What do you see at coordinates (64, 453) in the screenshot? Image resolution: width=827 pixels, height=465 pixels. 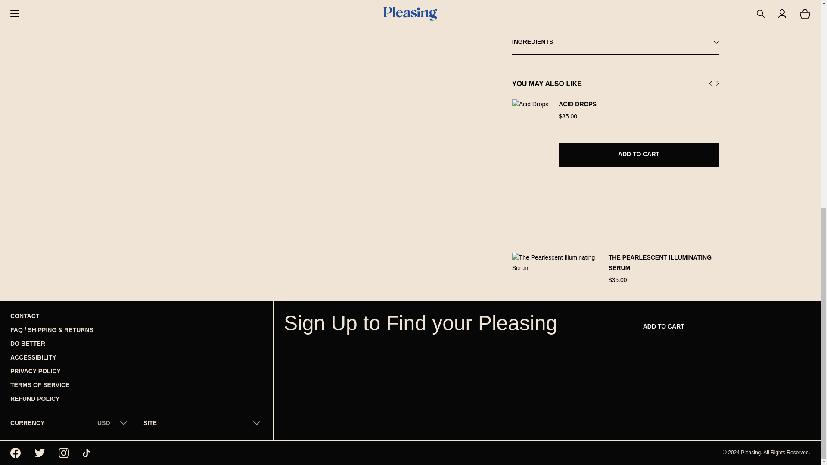 I see `Instagram` at bounding box center [64, 453].